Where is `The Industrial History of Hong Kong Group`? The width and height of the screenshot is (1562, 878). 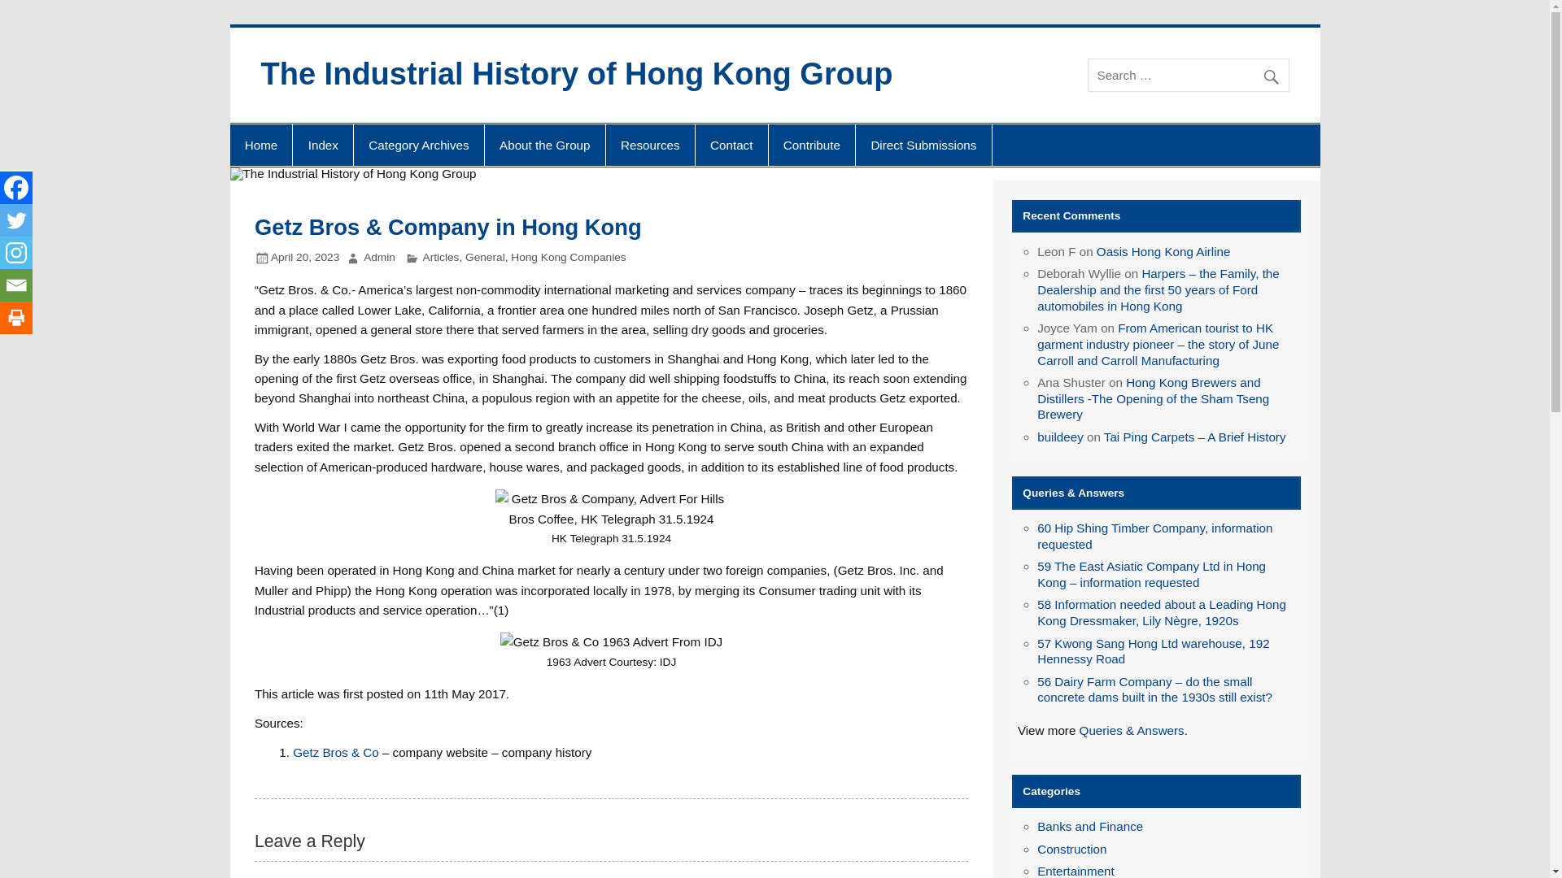 The Industrial History of Hong Kong Group is located at coordinates (576, 74).